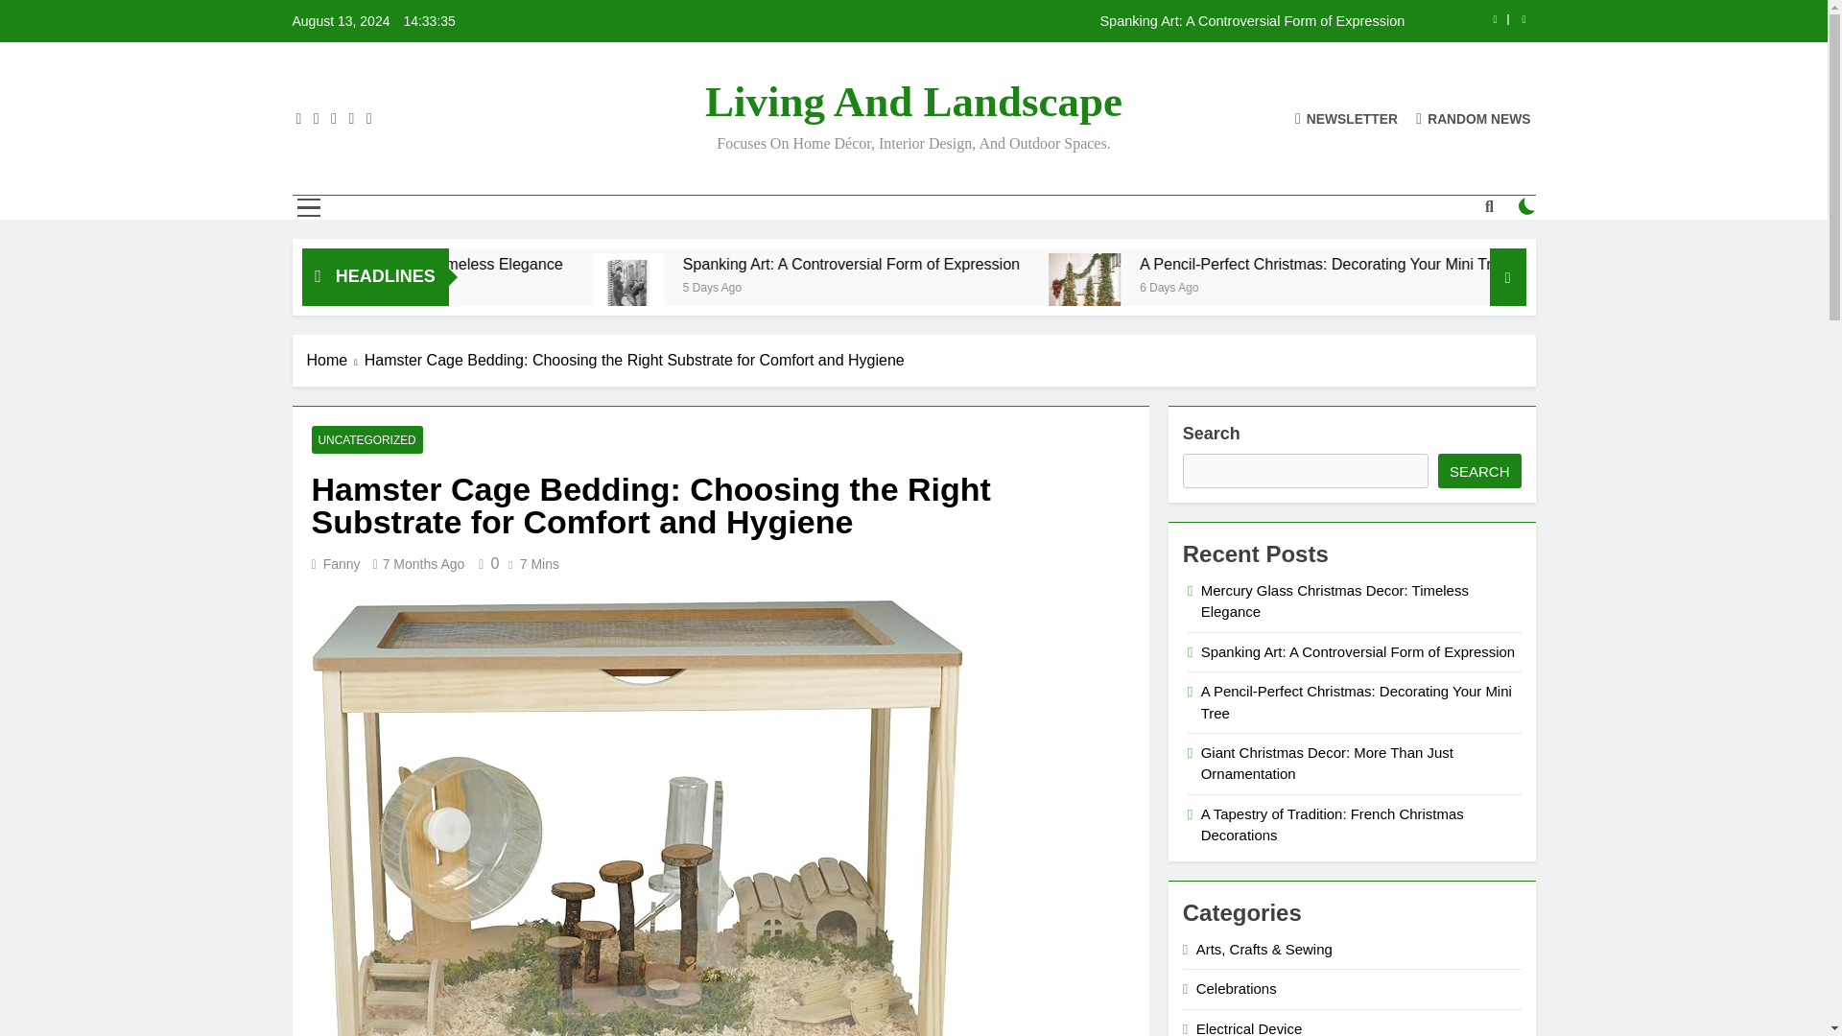  Describe the element at coordinates (1474, 117) in the screenshot. I see `RANDOM NEWS` at that location.